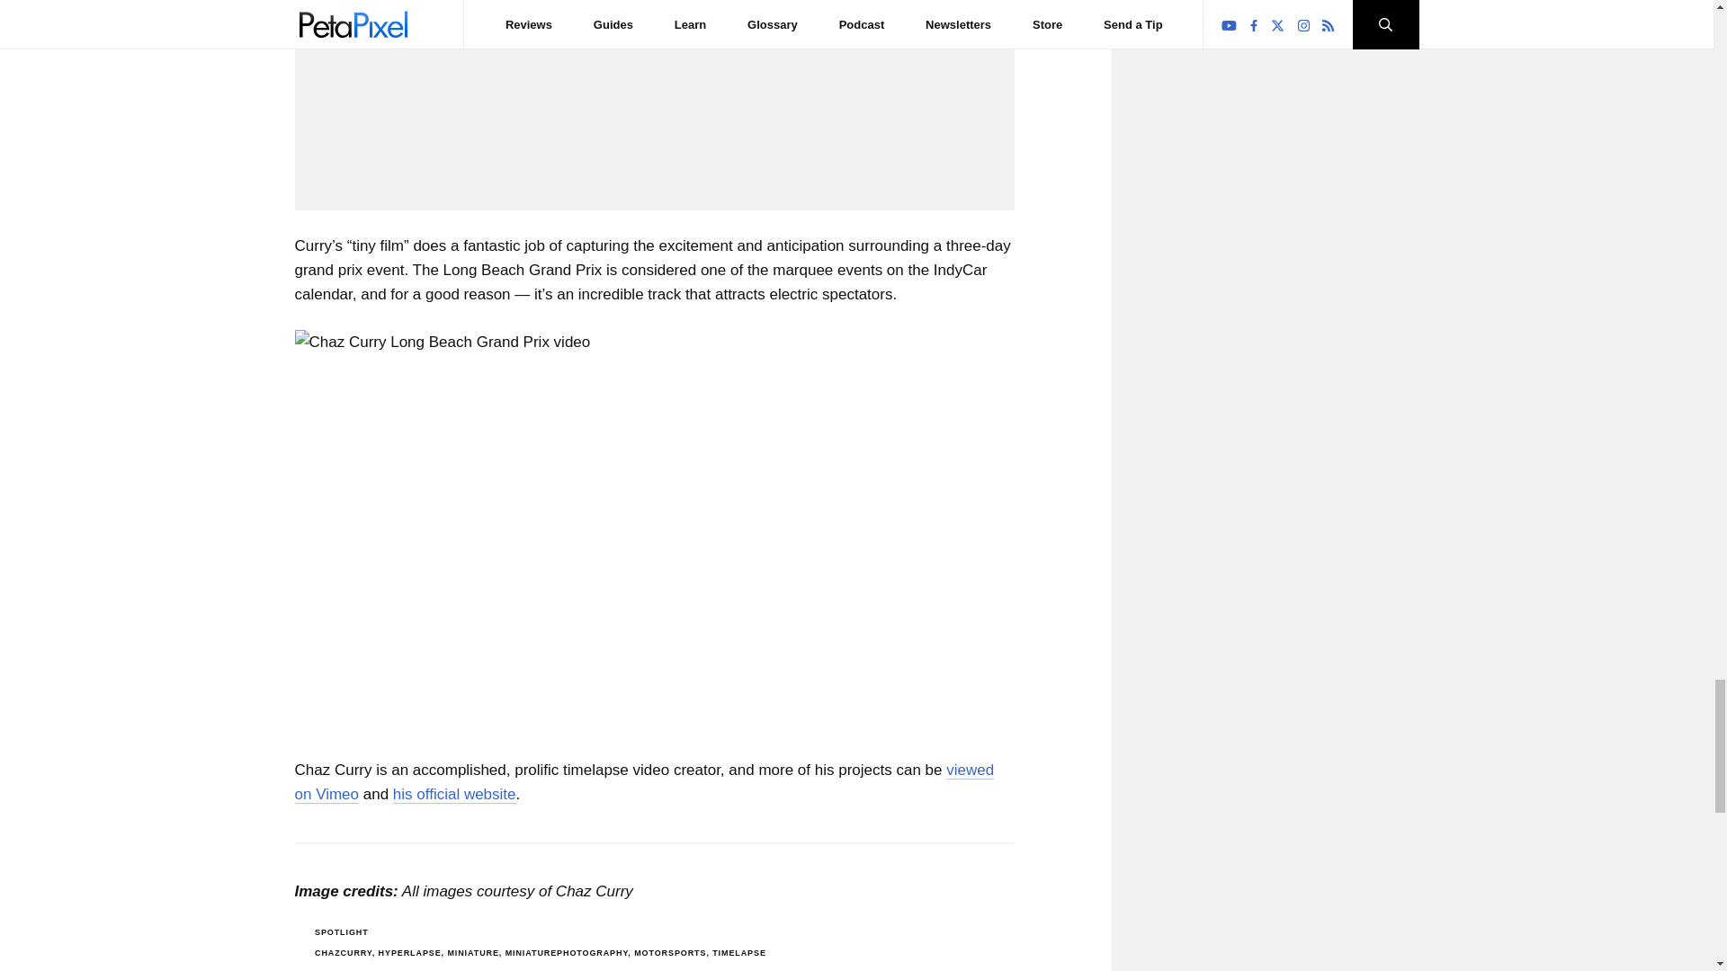  What do you see at coordinates (455, 795) in the screenshot?
I see `his official website` at bounding box center [455, 795].